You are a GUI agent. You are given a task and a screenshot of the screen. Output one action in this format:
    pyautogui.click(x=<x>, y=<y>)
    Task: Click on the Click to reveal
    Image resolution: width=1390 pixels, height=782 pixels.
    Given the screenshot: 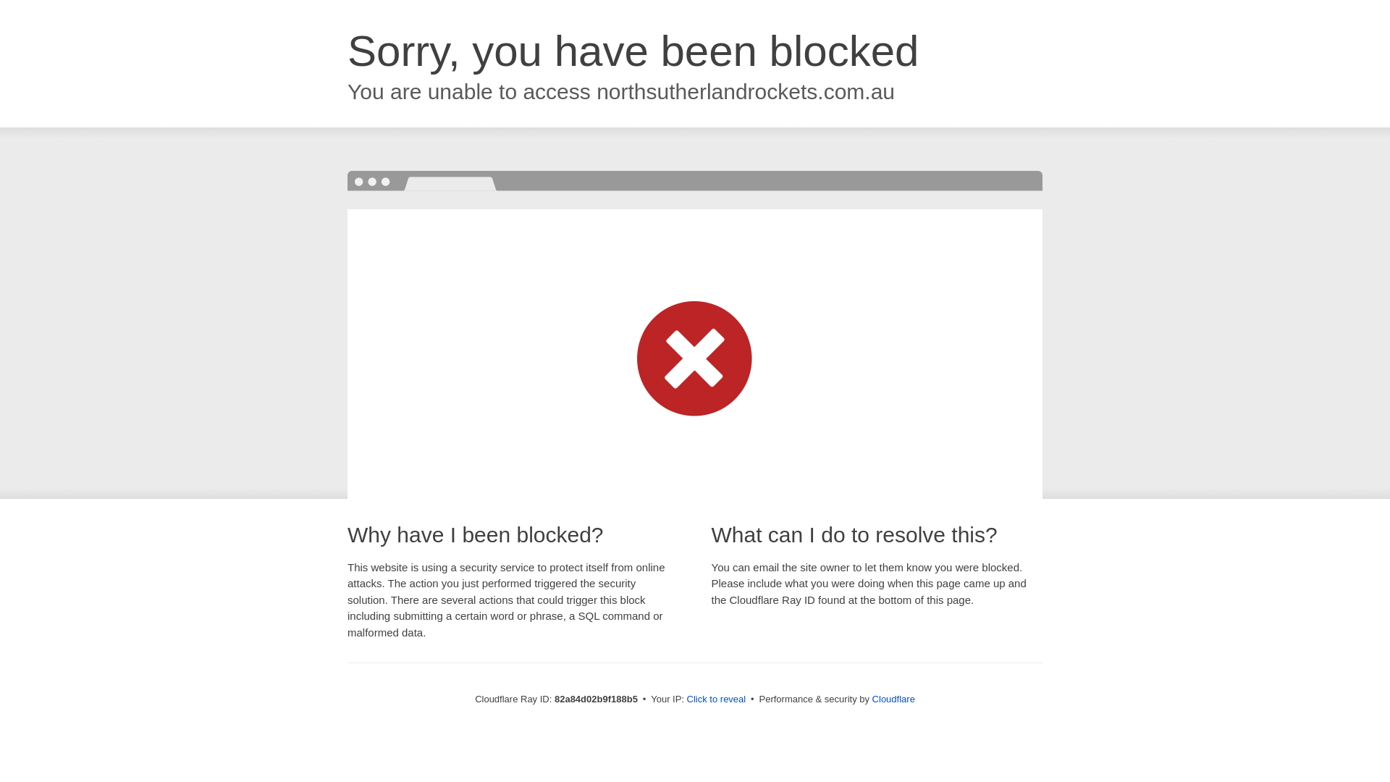 What is the action you would take?
    pyautogui.click(x=717, y=699)
    